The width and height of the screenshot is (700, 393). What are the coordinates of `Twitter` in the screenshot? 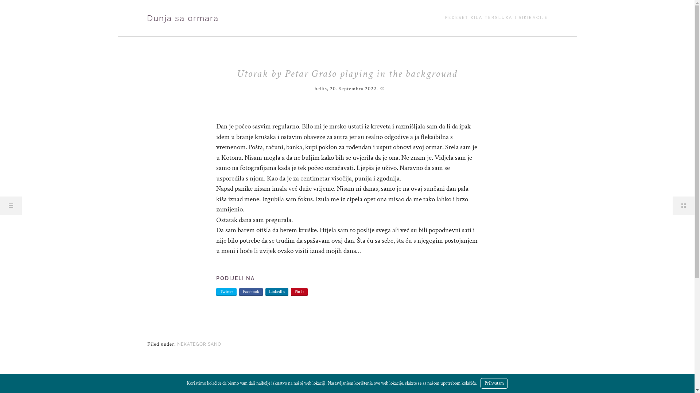 It's located at (226, 292).